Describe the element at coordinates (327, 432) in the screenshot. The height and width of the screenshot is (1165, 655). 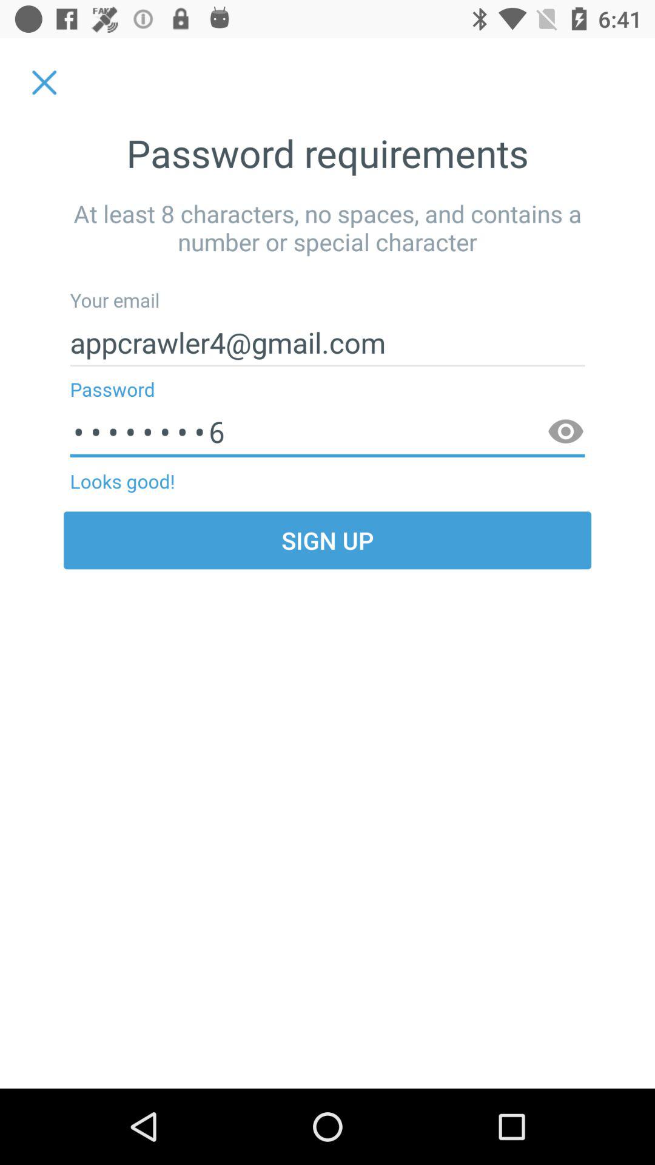
I see `turn on icon below appcrawler4@gmail.com item` at that location.